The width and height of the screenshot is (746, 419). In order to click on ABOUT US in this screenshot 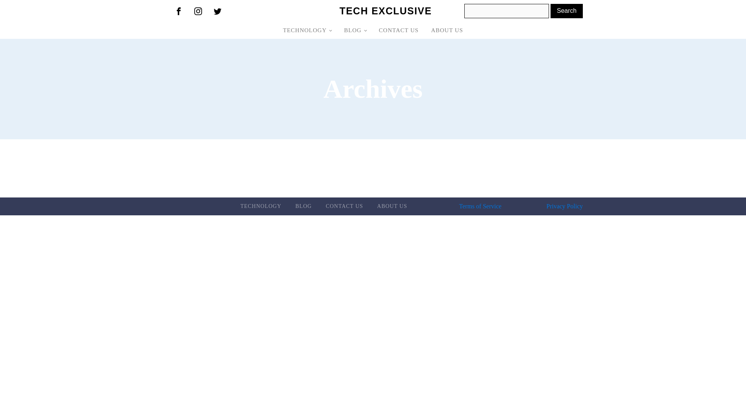, I will do `click(392, 206)`.